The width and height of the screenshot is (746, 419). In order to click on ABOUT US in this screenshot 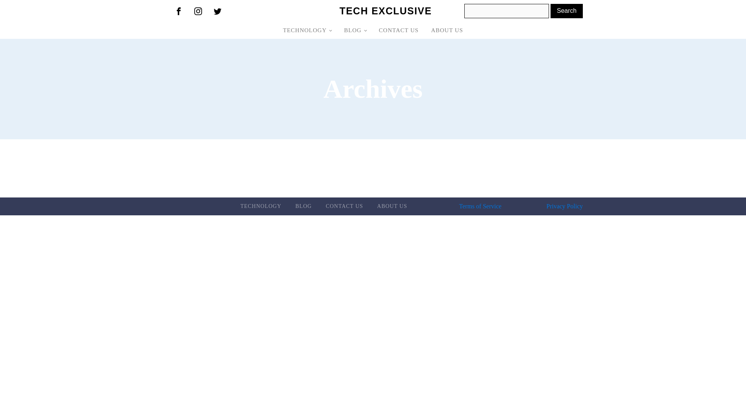, I will do `click(392, 206)`.